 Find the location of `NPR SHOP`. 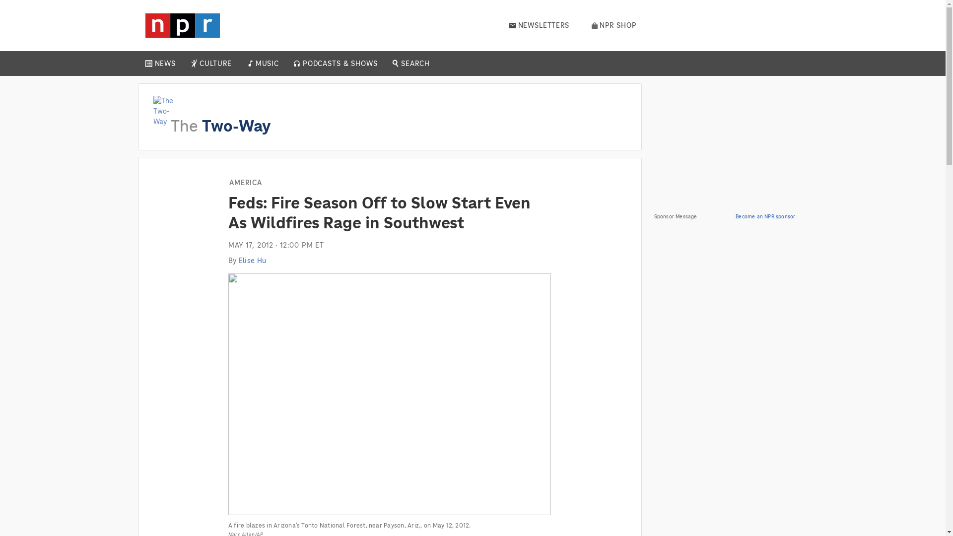

NPR SHOP is located at coordinates (614, 25).